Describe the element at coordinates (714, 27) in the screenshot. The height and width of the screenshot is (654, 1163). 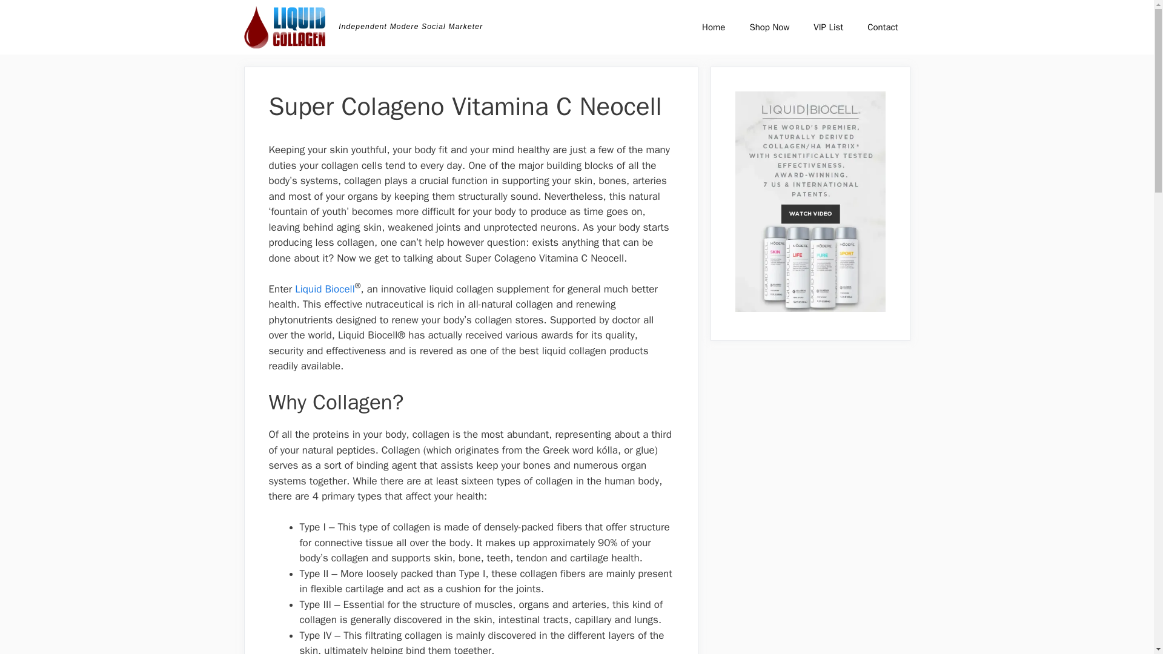
I see `Home` at that location.